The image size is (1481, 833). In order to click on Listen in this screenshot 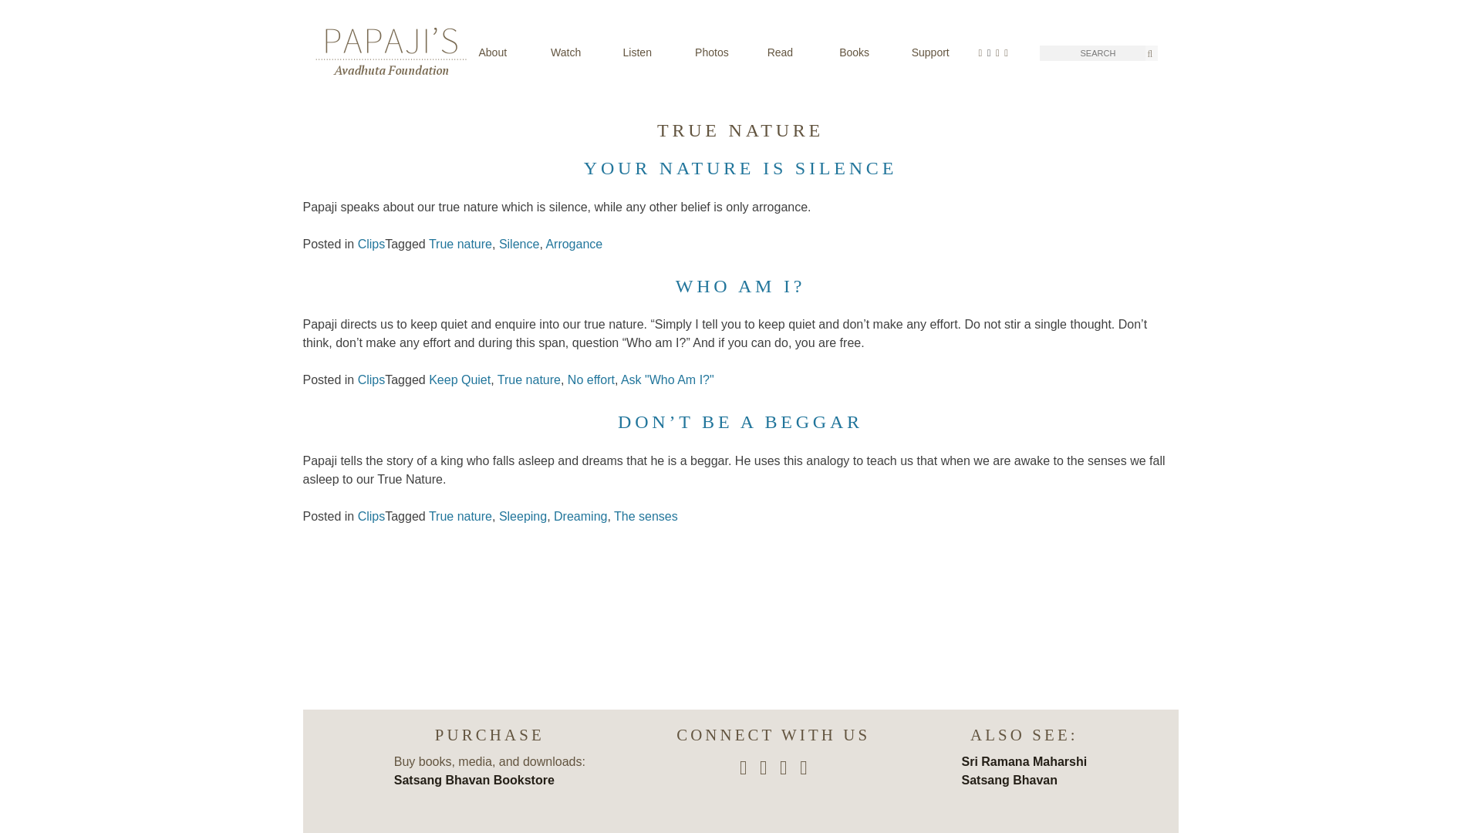, I will do `click(651, 52)`.